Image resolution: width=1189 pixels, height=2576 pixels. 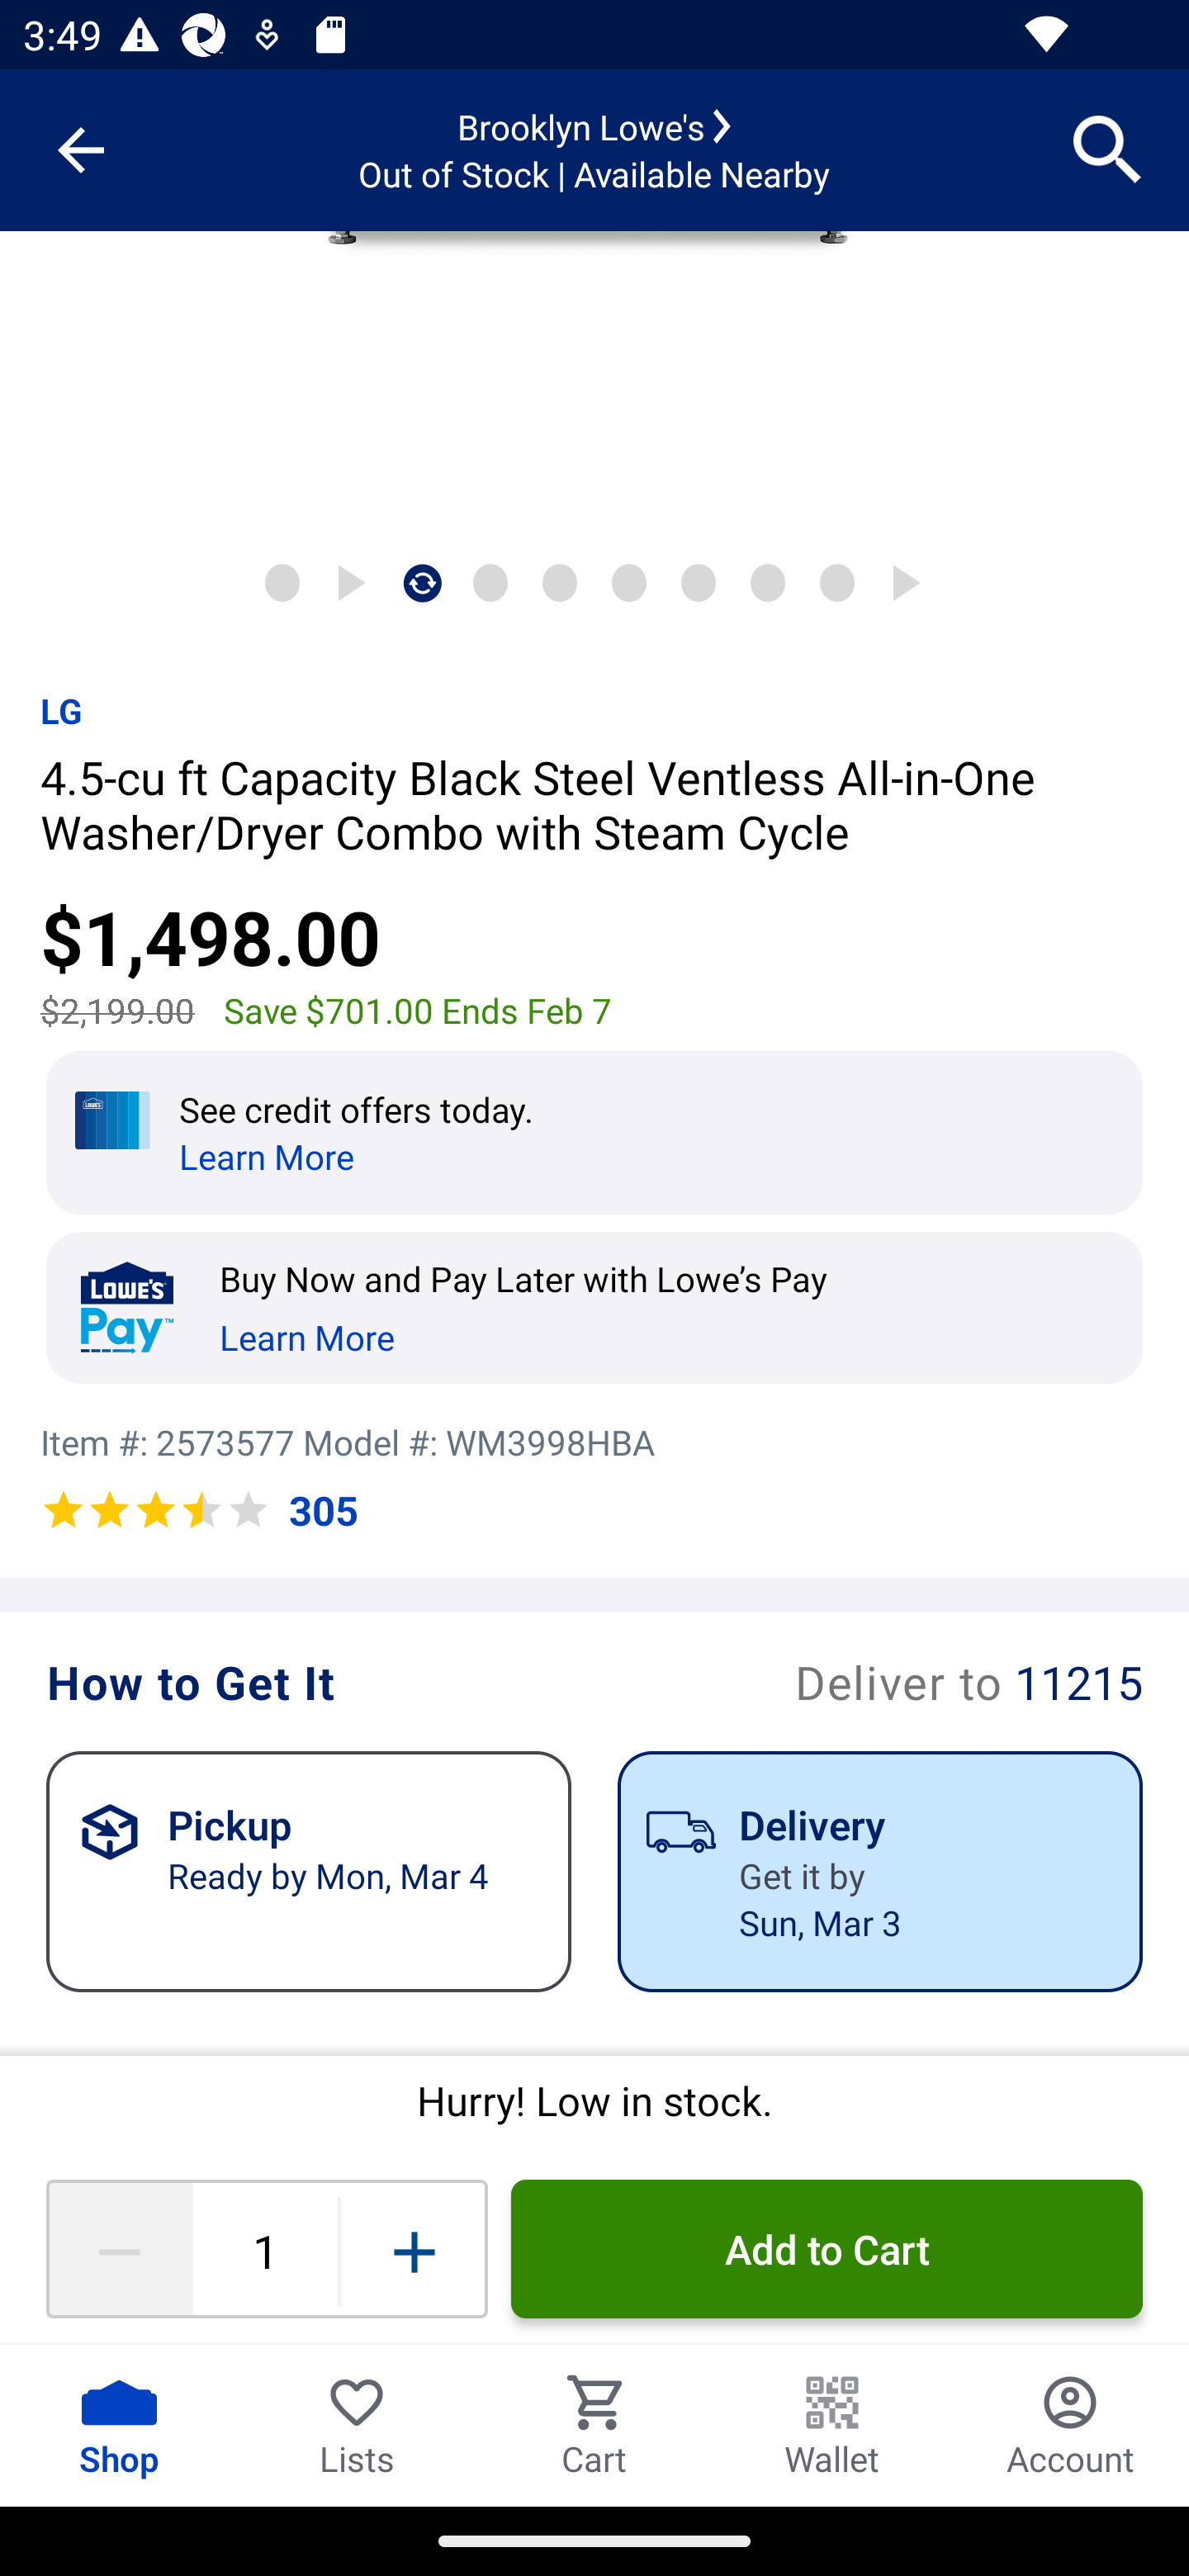 I want to click on Product Image Delivery Get it by Sun, Mar 3, so click(x=879, y=1871).